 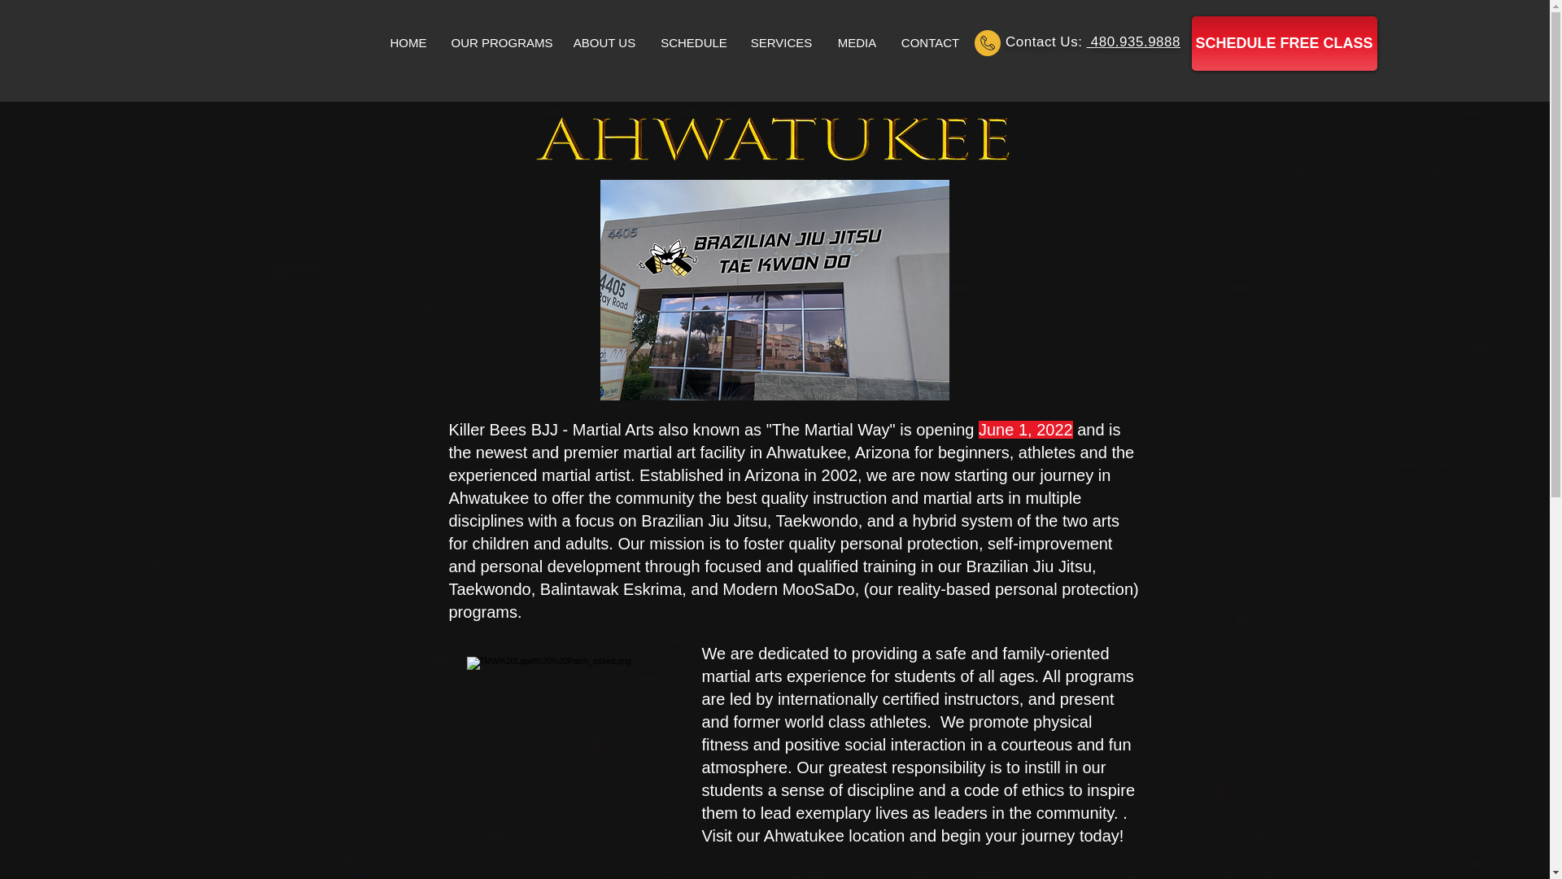 I want to click on OUR PROGRAMS, so click(x=500, y=42).